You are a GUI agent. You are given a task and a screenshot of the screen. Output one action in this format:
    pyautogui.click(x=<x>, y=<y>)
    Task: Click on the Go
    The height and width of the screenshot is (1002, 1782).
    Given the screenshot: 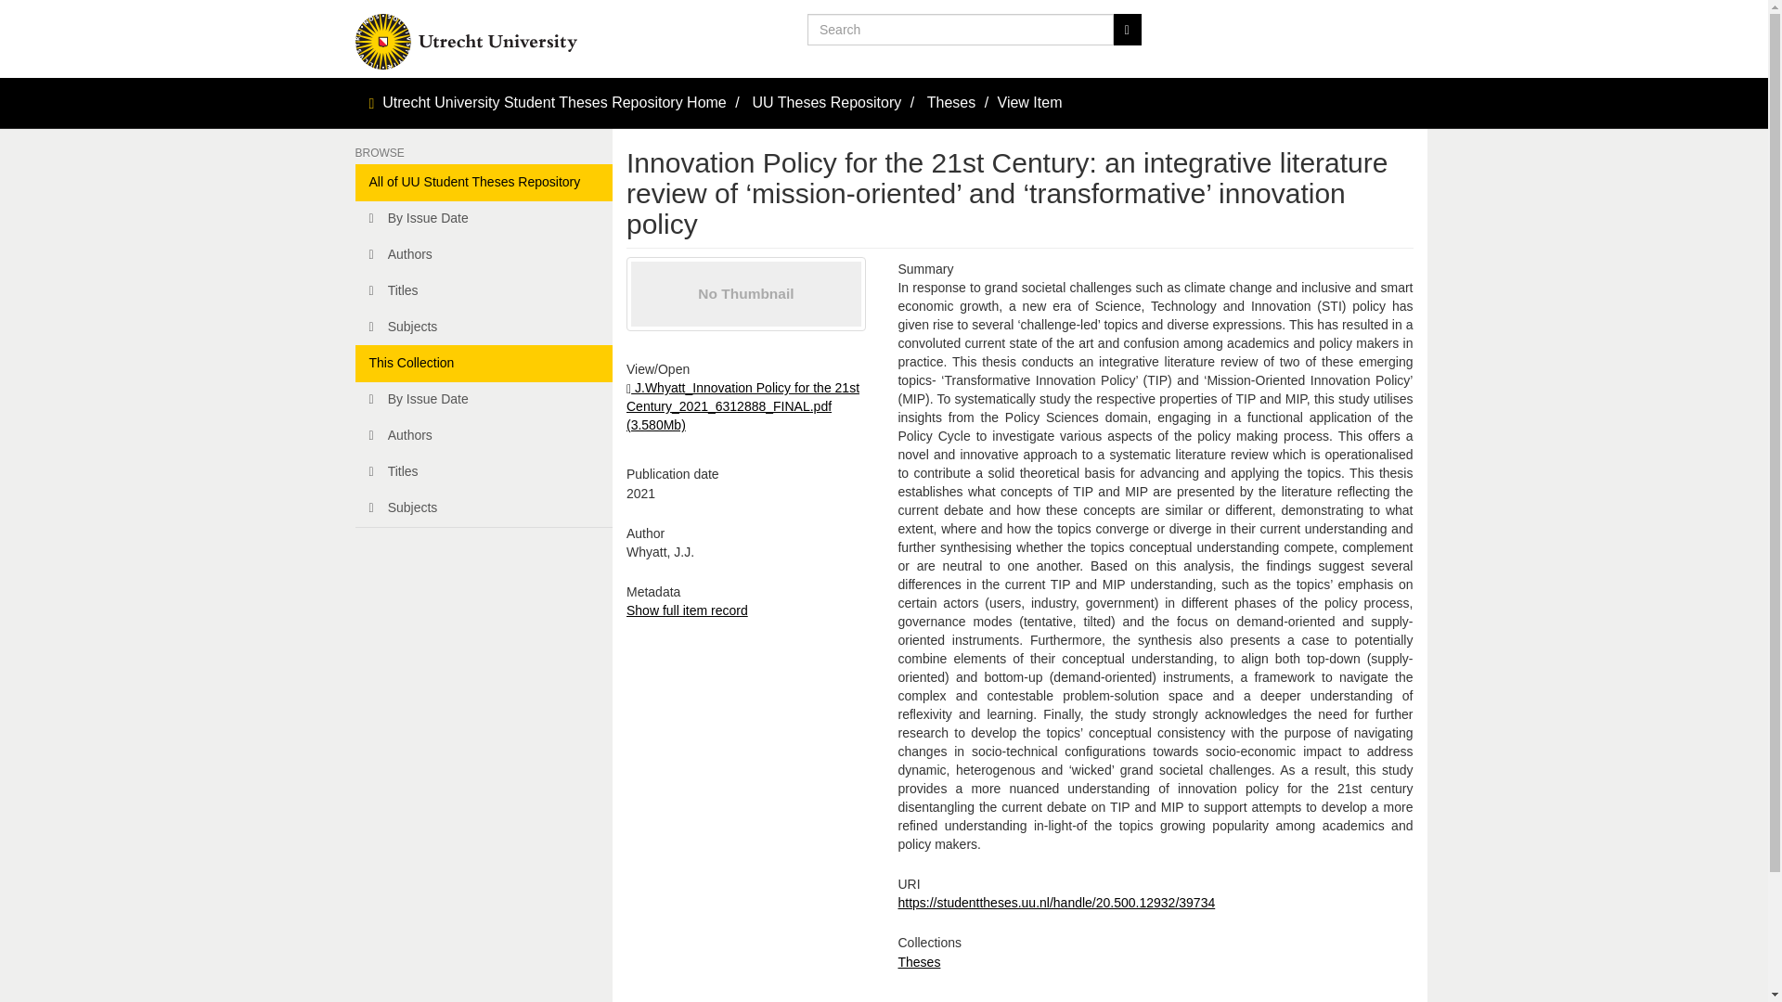 What is the action you would take?
    pyautogui.click(x=1127, y=30)
    